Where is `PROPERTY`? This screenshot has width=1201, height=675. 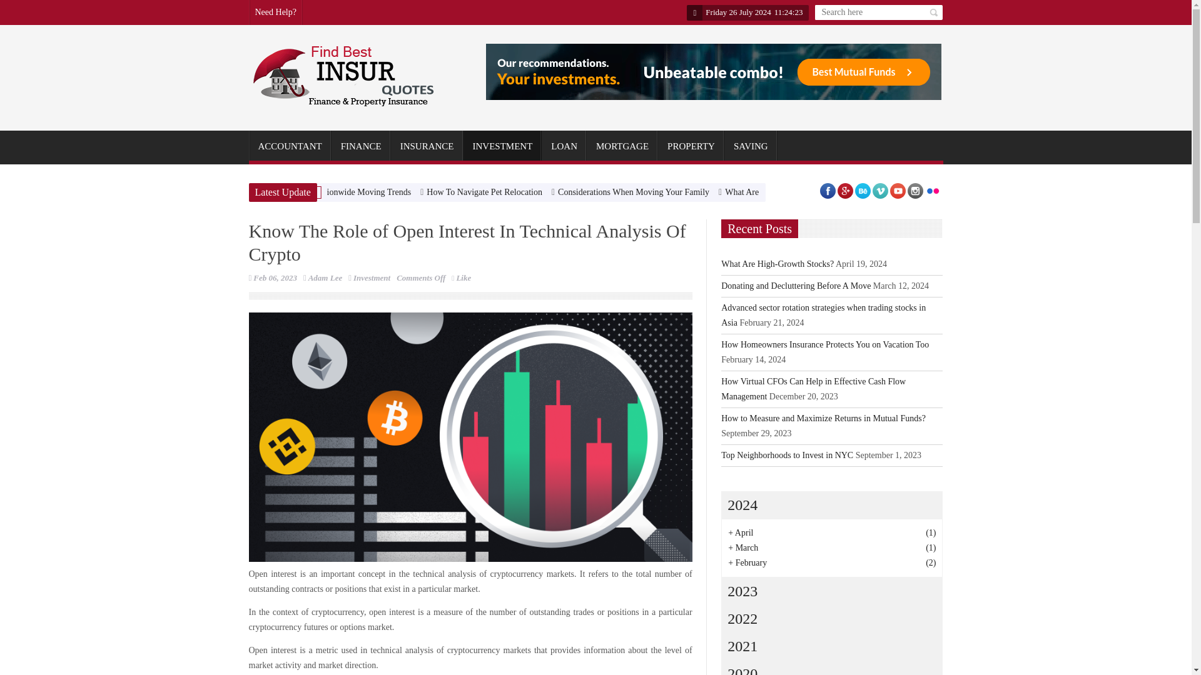
PROPERTY is located at coordinates (691, 146).